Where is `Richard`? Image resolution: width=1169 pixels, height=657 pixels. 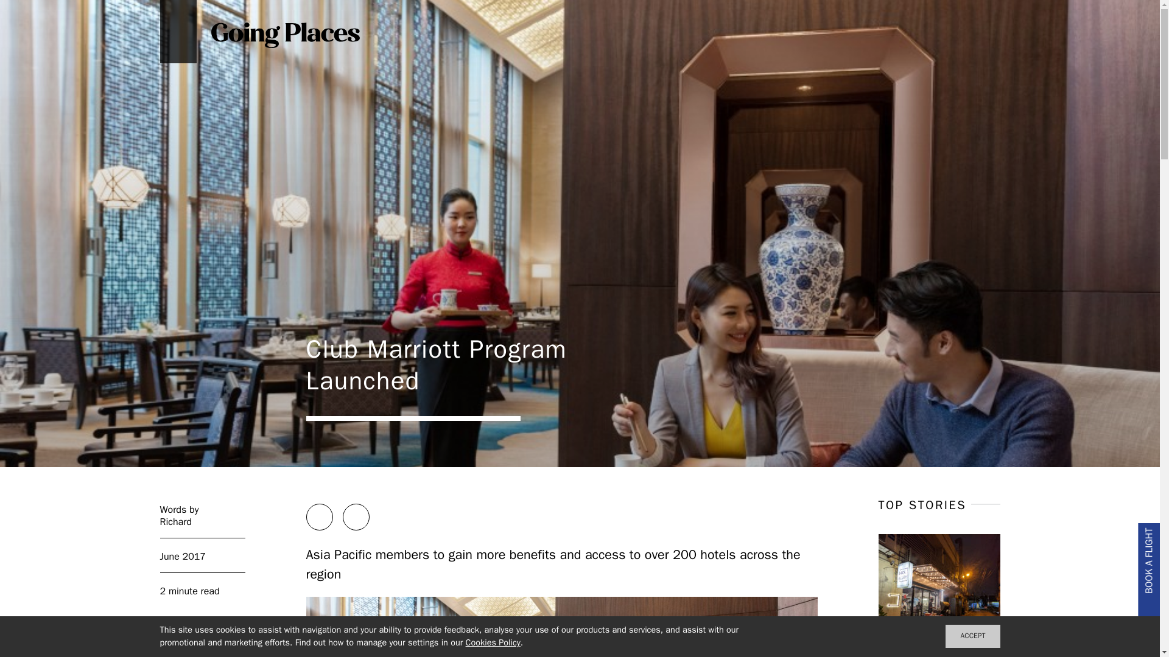 Richard is located at coordinates (202, 522).